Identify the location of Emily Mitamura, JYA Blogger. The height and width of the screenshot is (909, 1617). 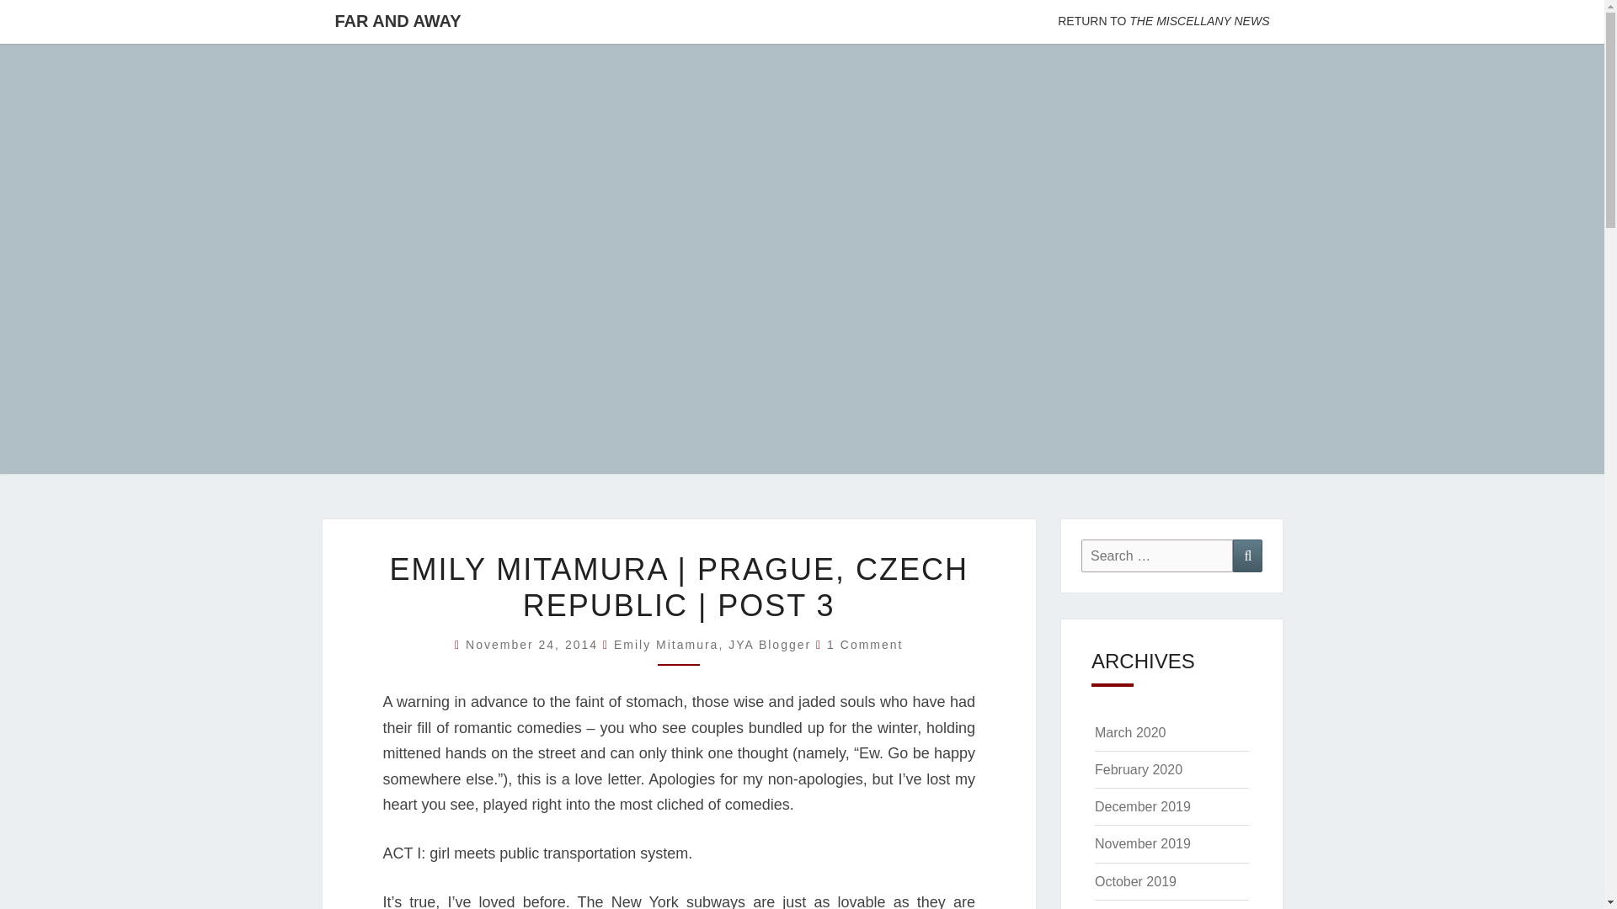
(712, 645).